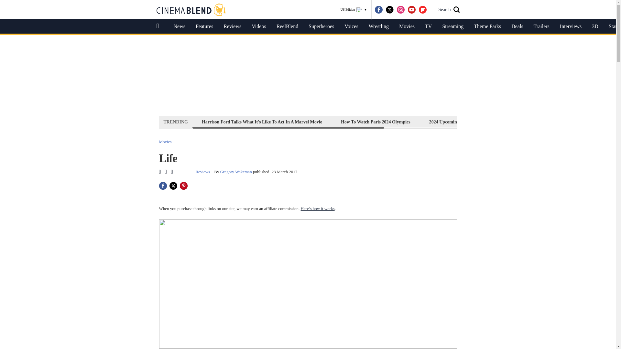  Describe the element at coordinates (595, 26) in the screenshot. I see `3D` at that location.